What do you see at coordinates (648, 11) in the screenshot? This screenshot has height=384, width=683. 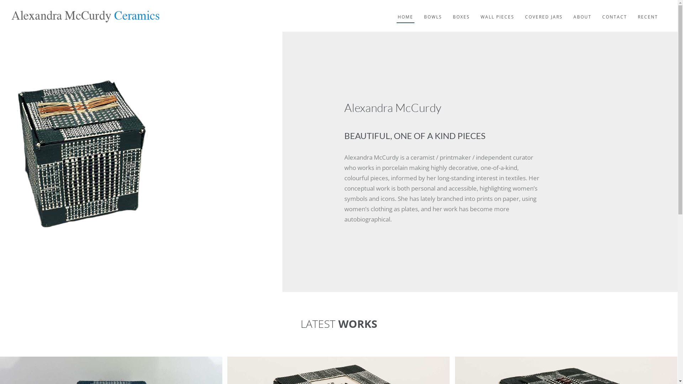 I see `RECENT` at bounding box center [648, 11].